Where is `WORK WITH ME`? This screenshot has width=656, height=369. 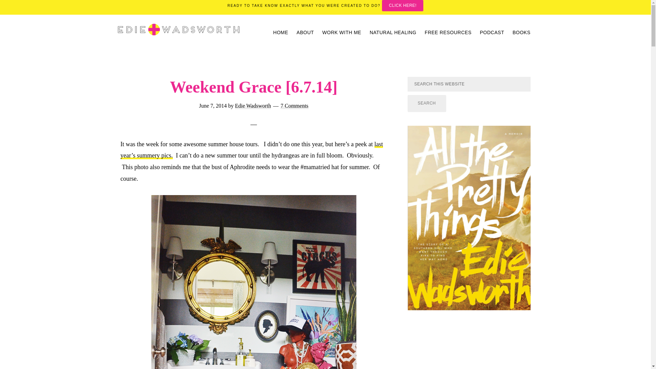 WORK WITH ME is located at coordinates (342, 32).